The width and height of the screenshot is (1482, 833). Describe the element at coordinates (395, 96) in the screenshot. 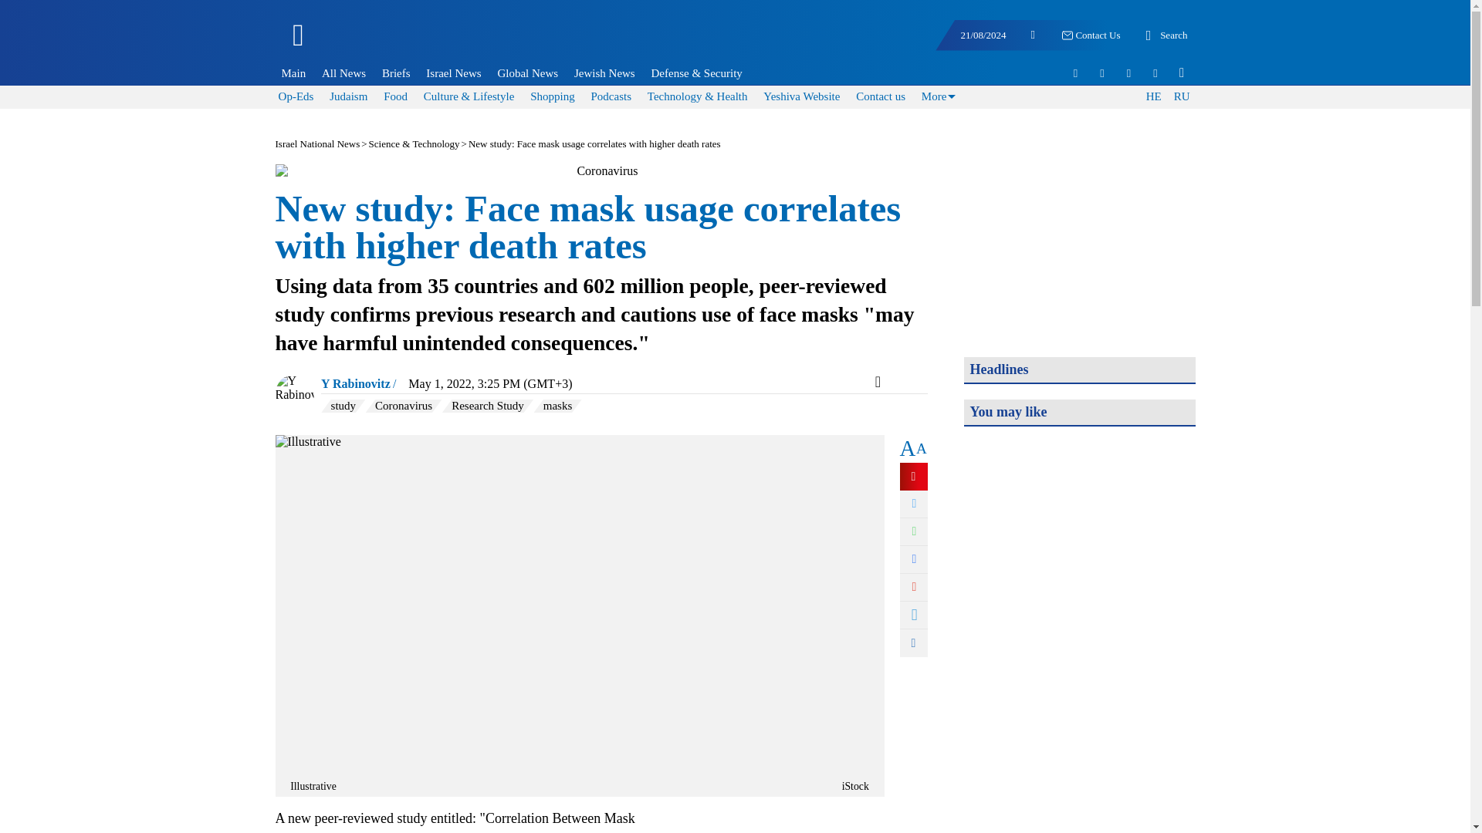

I see `Food` at that location.